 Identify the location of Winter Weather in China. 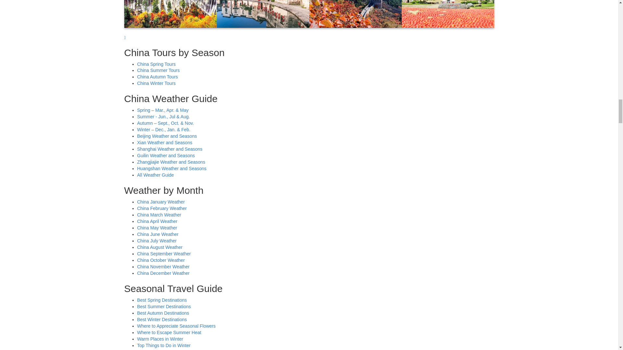
(156, 83).